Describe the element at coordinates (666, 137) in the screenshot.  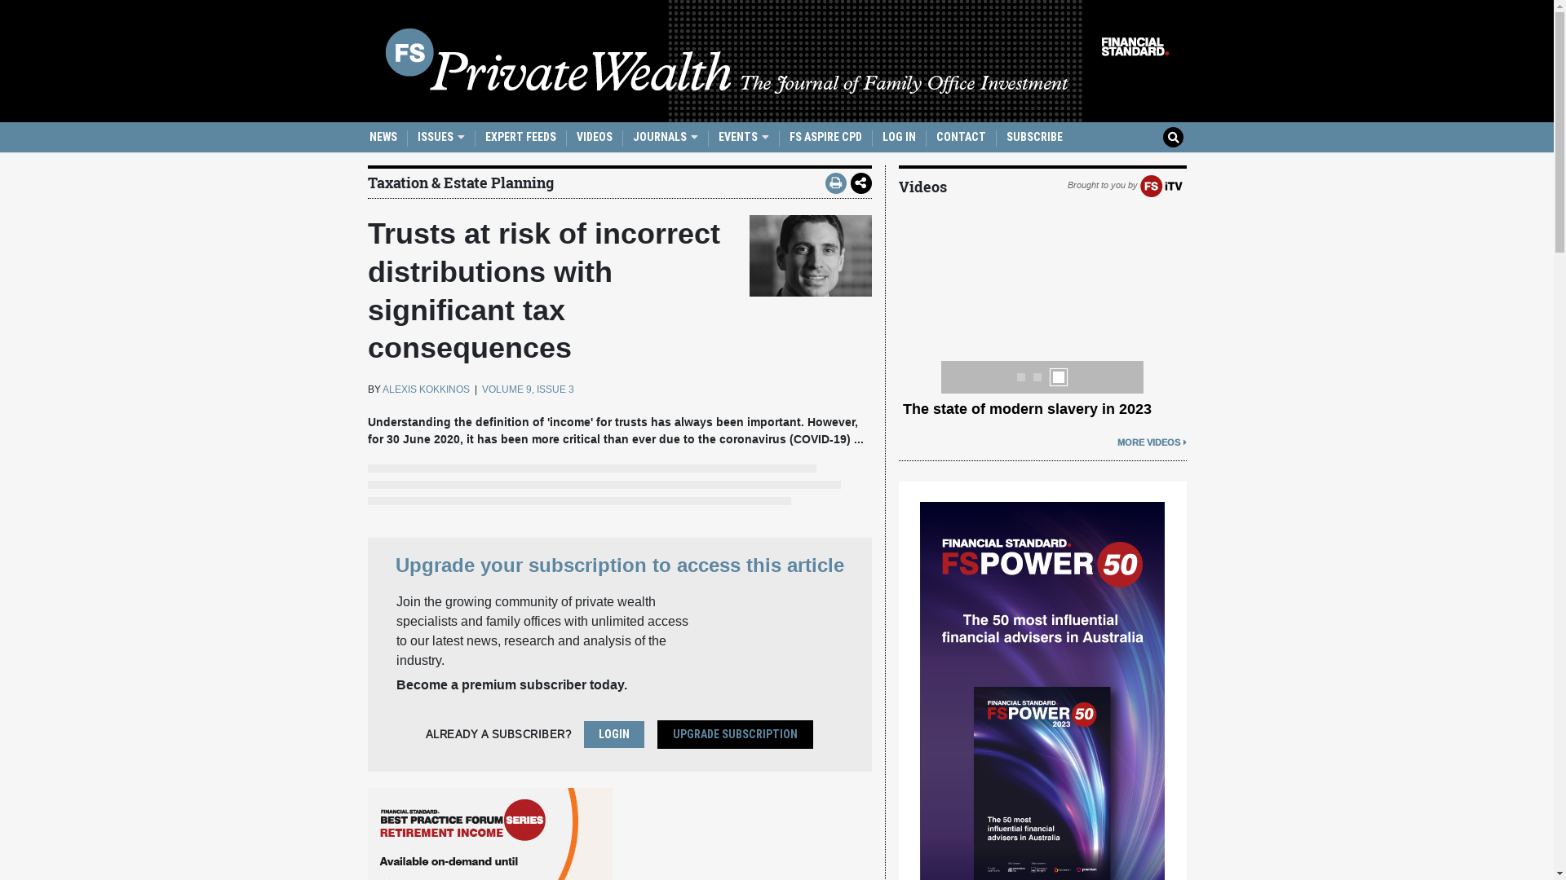
I see `JOURNALS` at that location.